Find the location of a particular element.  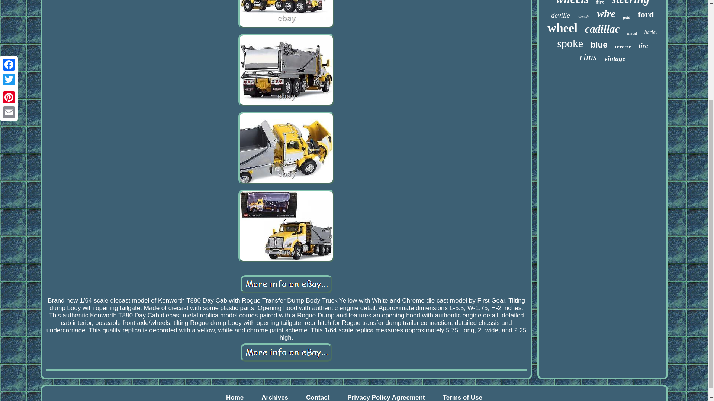

gold is located at coordinates (626, 17).